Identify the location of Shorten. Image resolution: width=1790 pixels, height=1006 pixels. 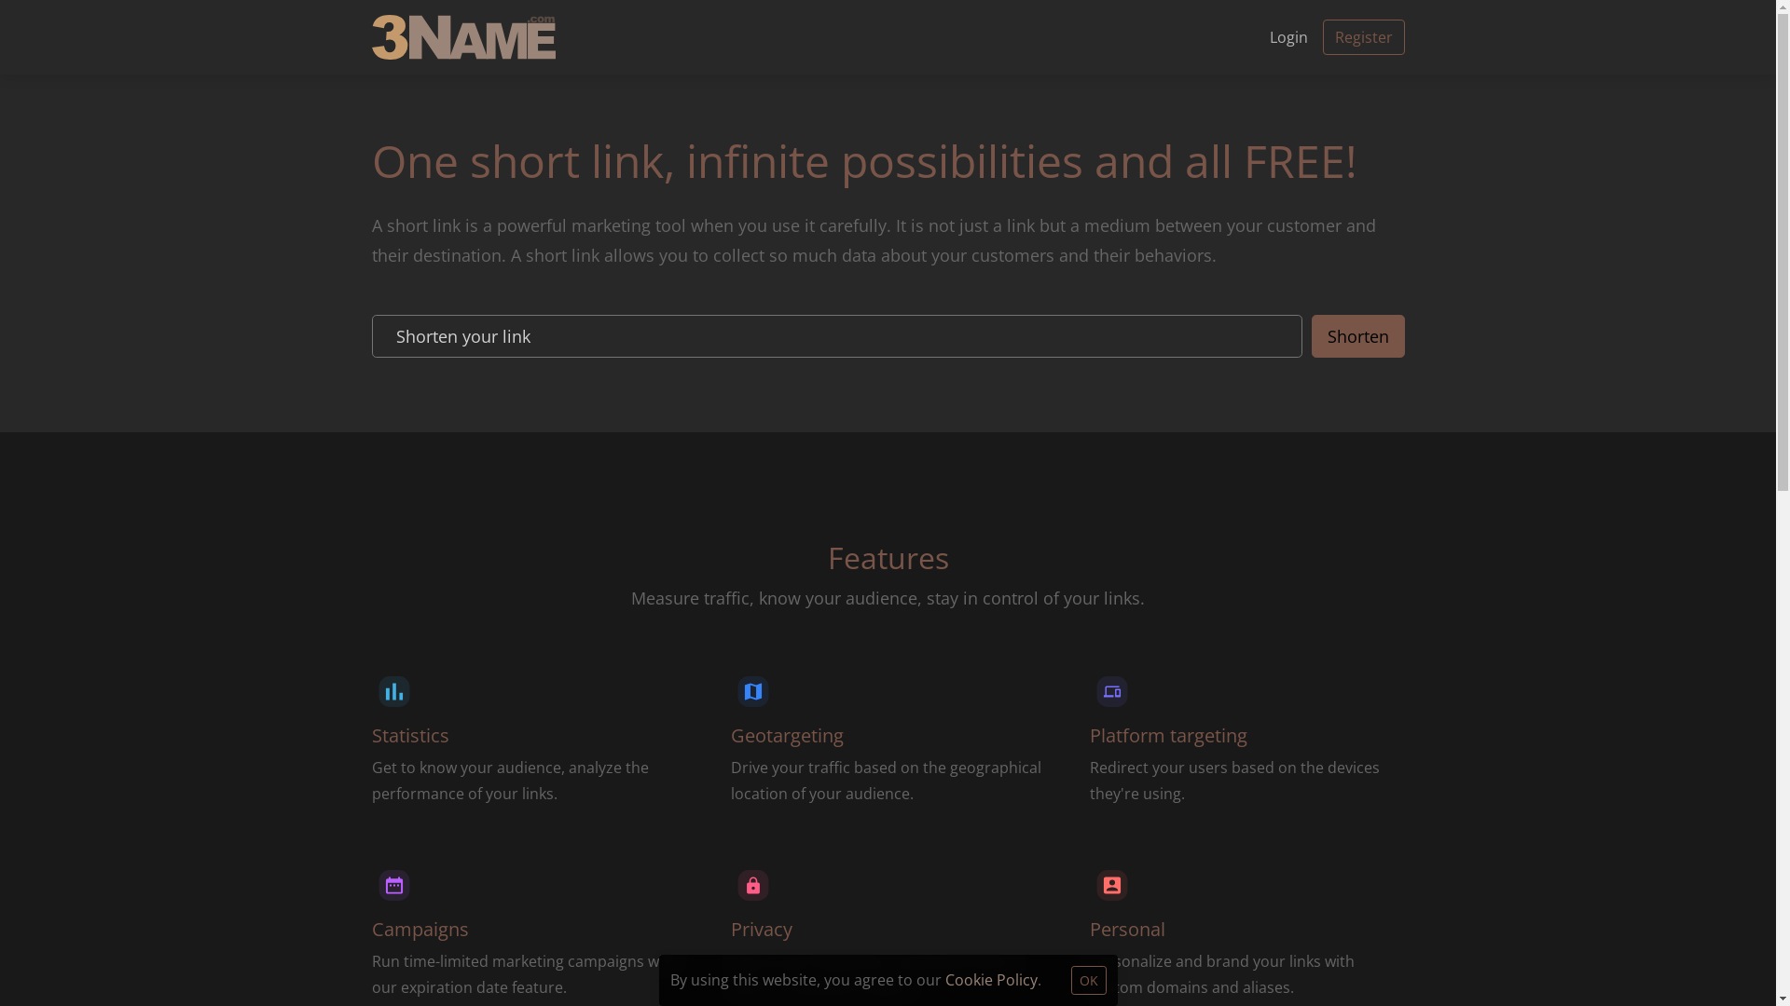
(1357, 336).